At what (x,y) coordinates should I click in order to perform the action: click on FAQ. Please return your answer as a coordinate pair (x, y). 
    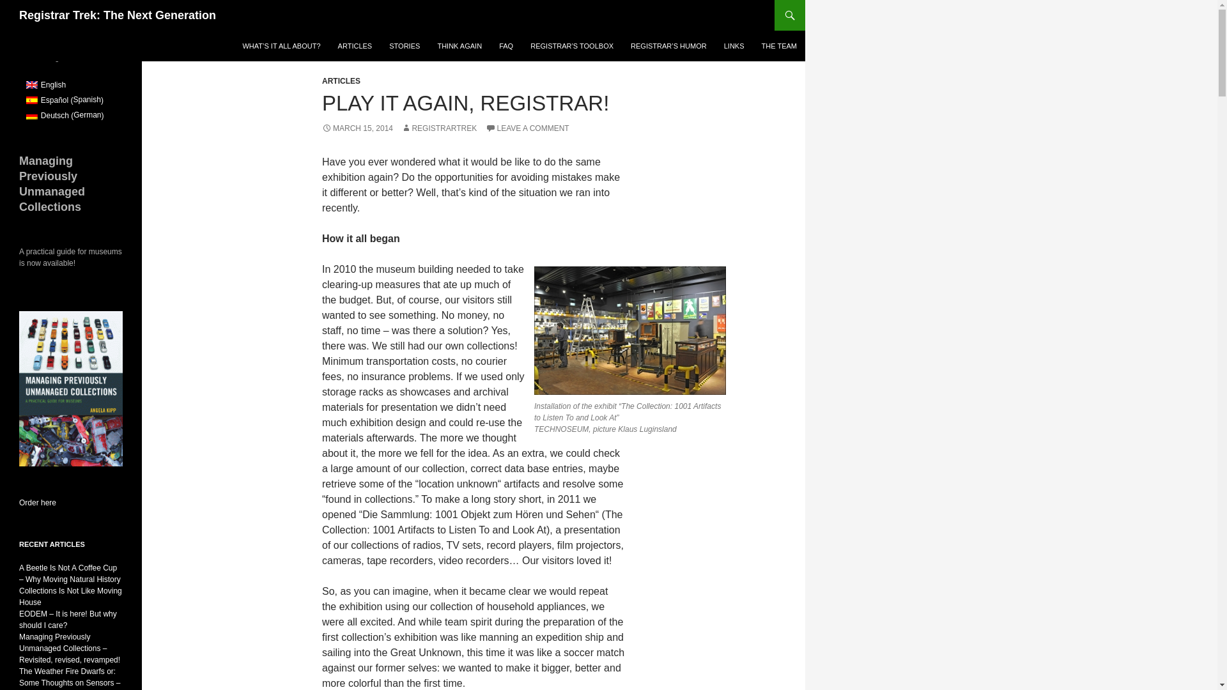
    Looking at the image, I should click on (506, 46).